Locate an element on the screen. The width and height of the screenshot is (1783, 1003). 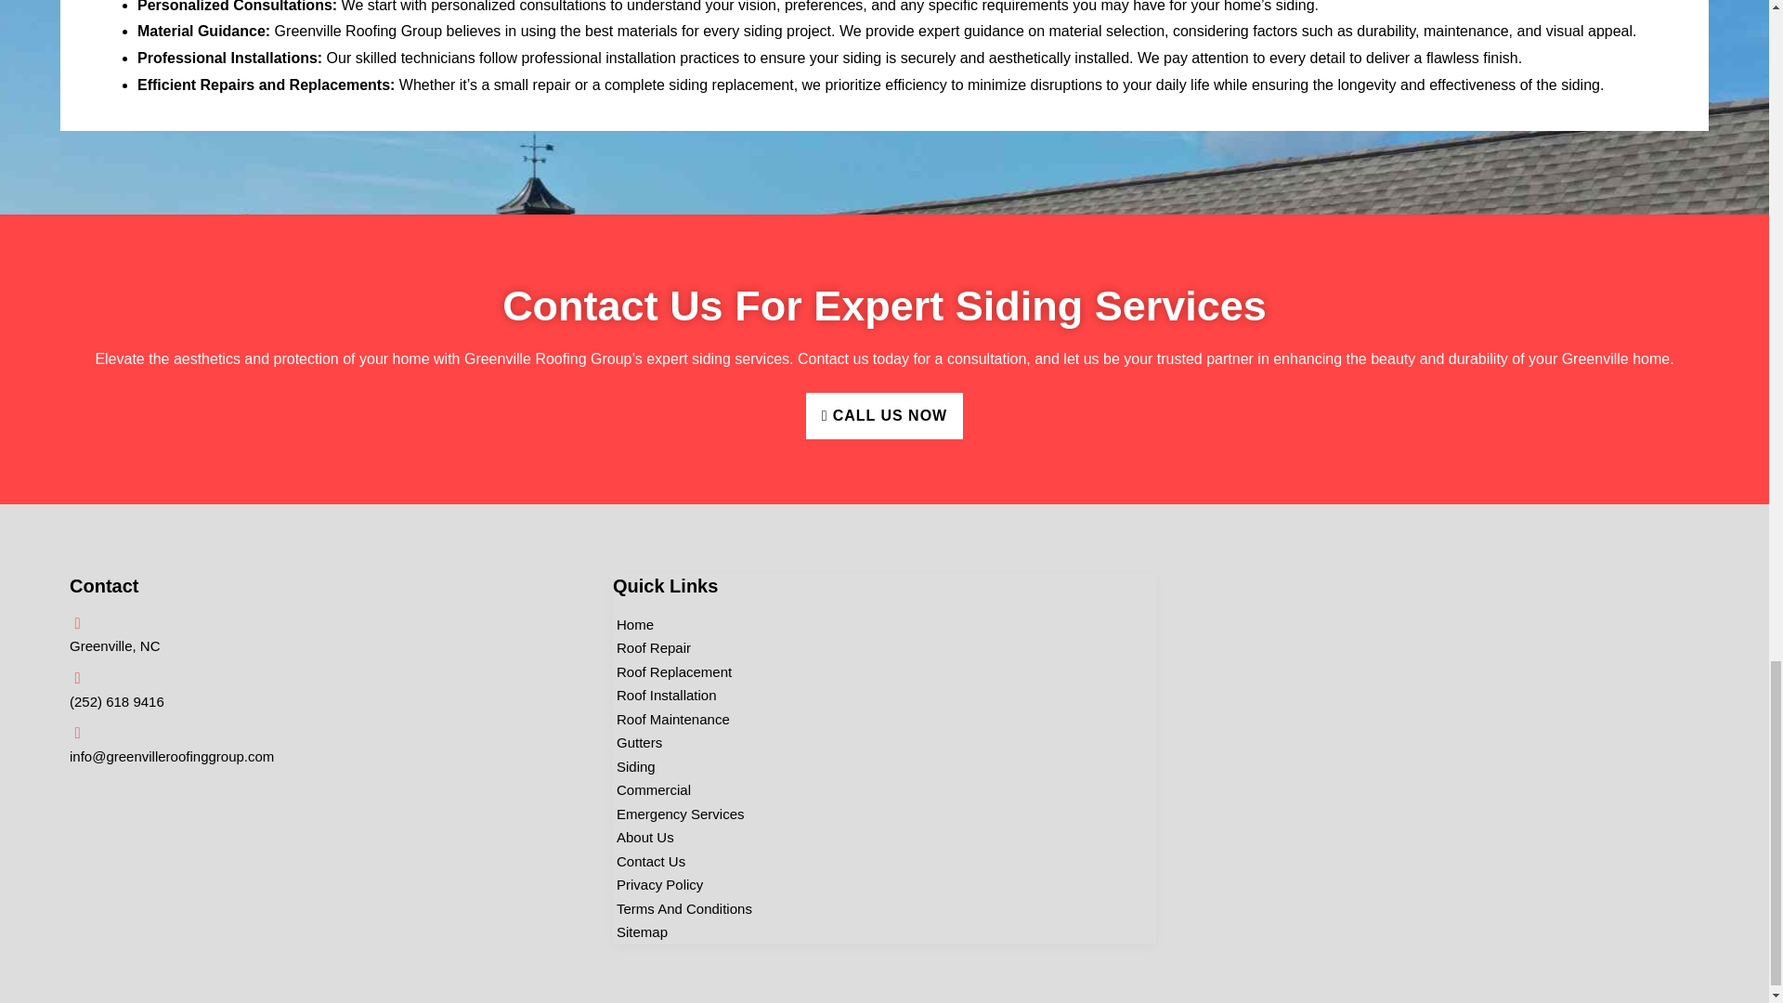
Privacy Policy is located at coordinates (657, 884).